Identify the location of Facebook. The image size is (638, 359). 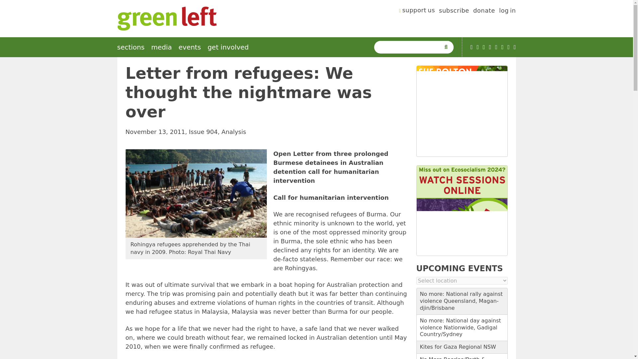
(484, 47).